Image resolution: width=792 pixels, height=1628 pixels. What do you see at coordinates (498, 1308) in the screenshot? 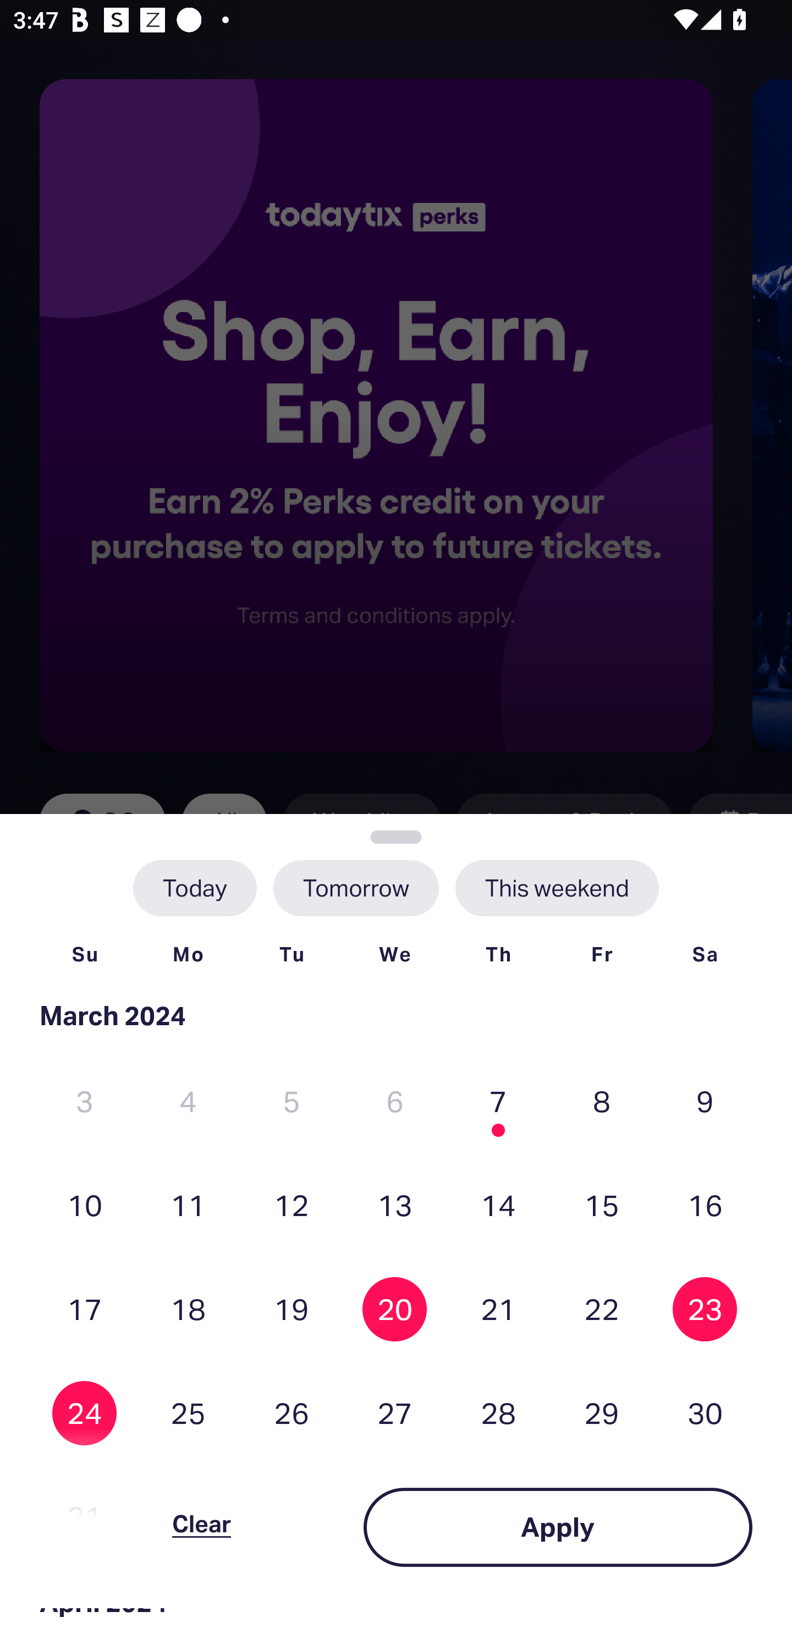
I see `21` at bounding box center [498, 1308].